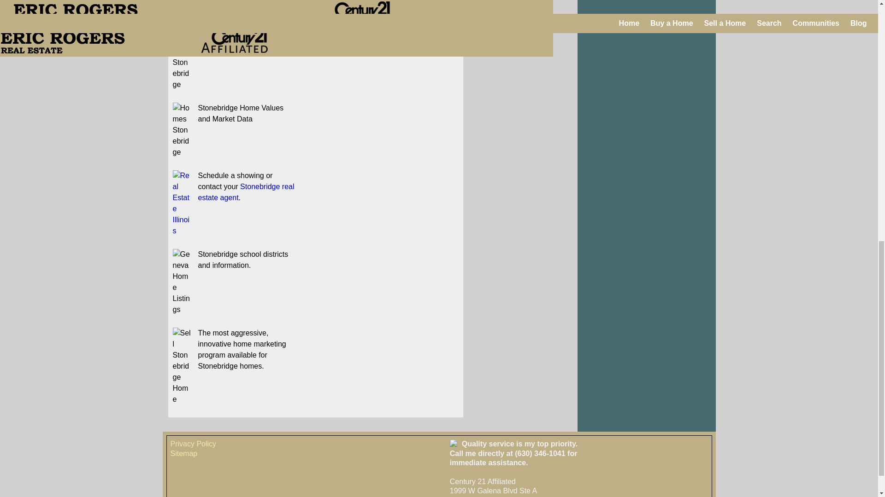 The width and height of the screenshot is (885, 497). Describe the element at coordinates (194, 444) in the screenshot. I see `Privacy Policy` at that location.